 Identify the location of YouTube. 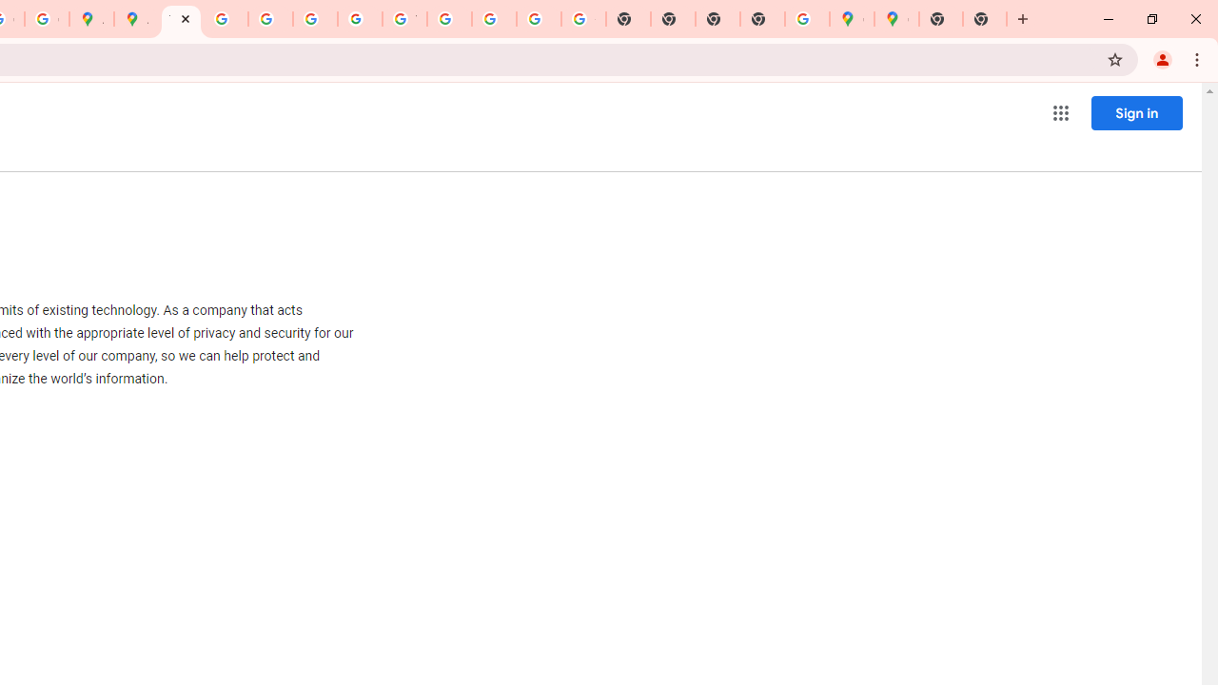
(404, 19).